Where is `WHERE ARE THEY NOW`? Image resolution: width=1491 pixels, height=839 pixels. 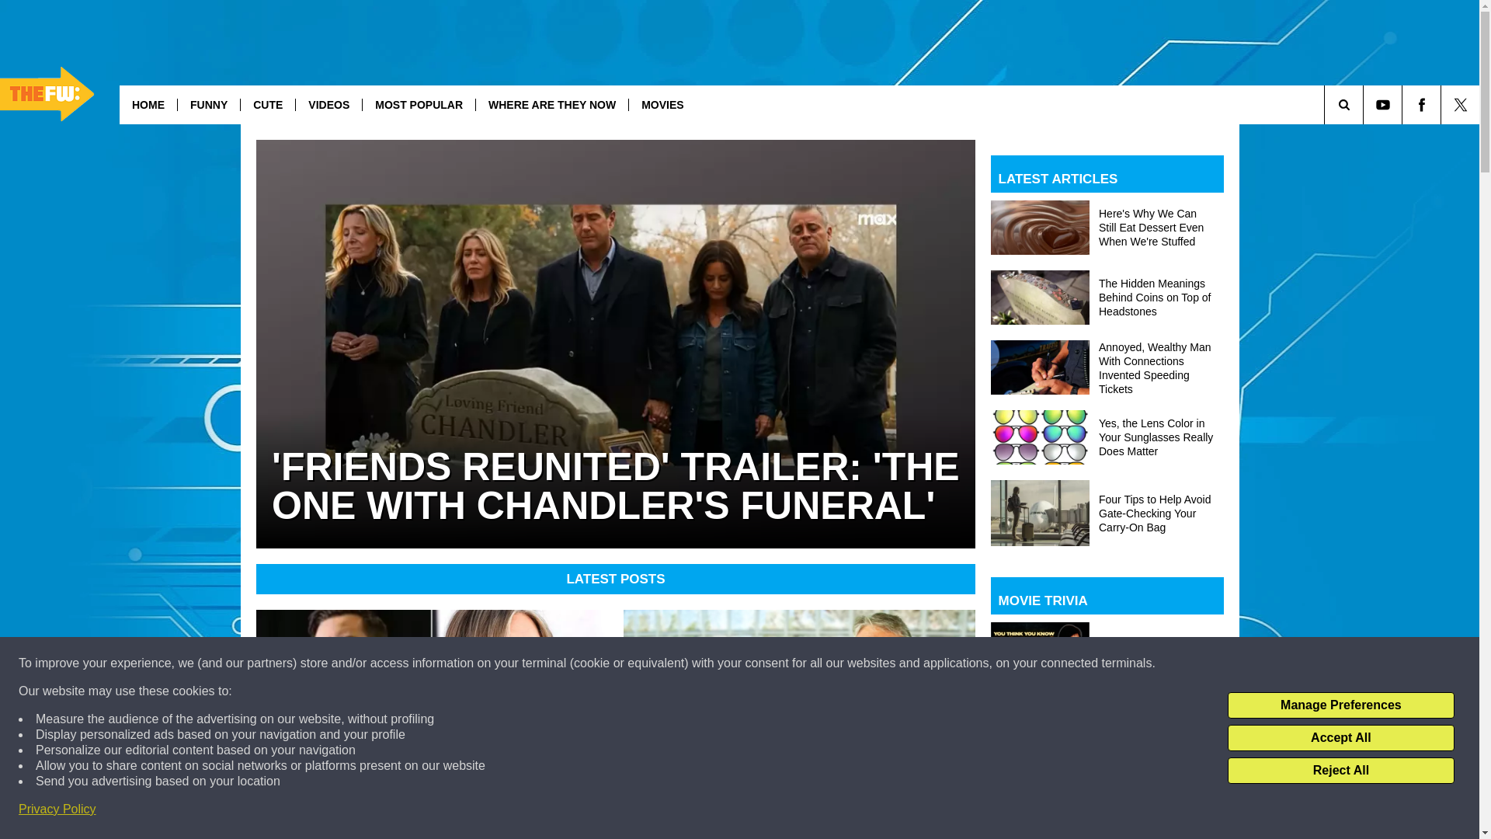
WHERE ARE THEY NOW is located at coordinates (551, 104).